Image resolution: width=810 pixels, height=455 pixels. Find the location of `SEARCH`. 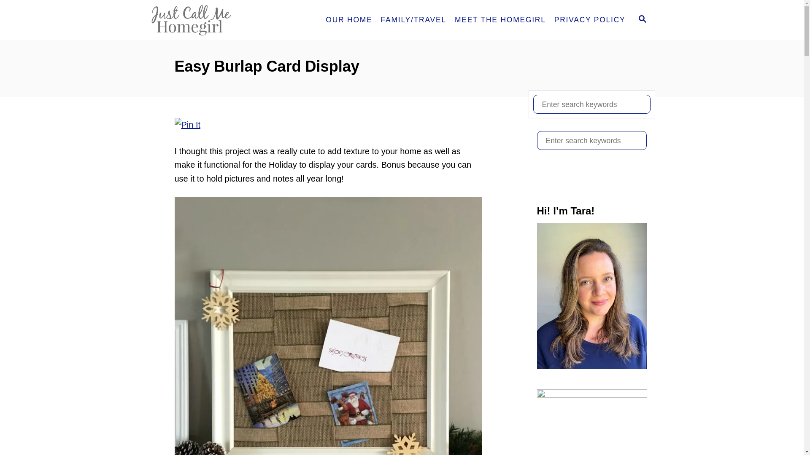

SEARCH is located at coordinates (643, 20).